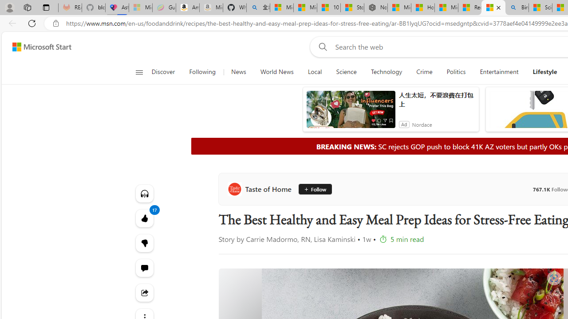 The height and width of the screenshot is (319, 568). I want to click on Skip to footer, so click(36, 47).